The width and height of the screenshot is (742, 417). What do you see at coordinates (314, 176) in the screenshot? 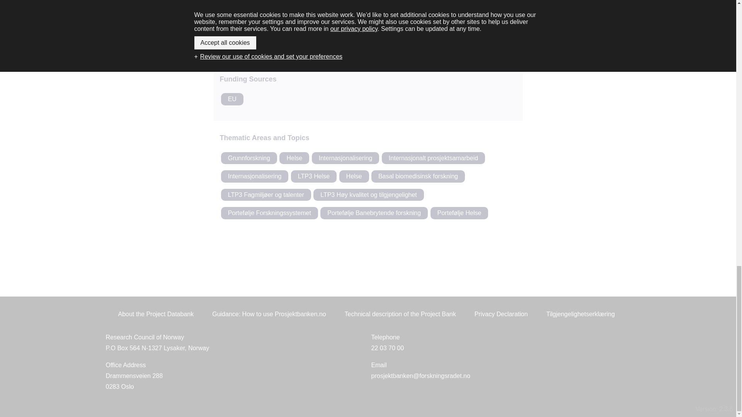
I see `EU` at bounding box center [314, 176].